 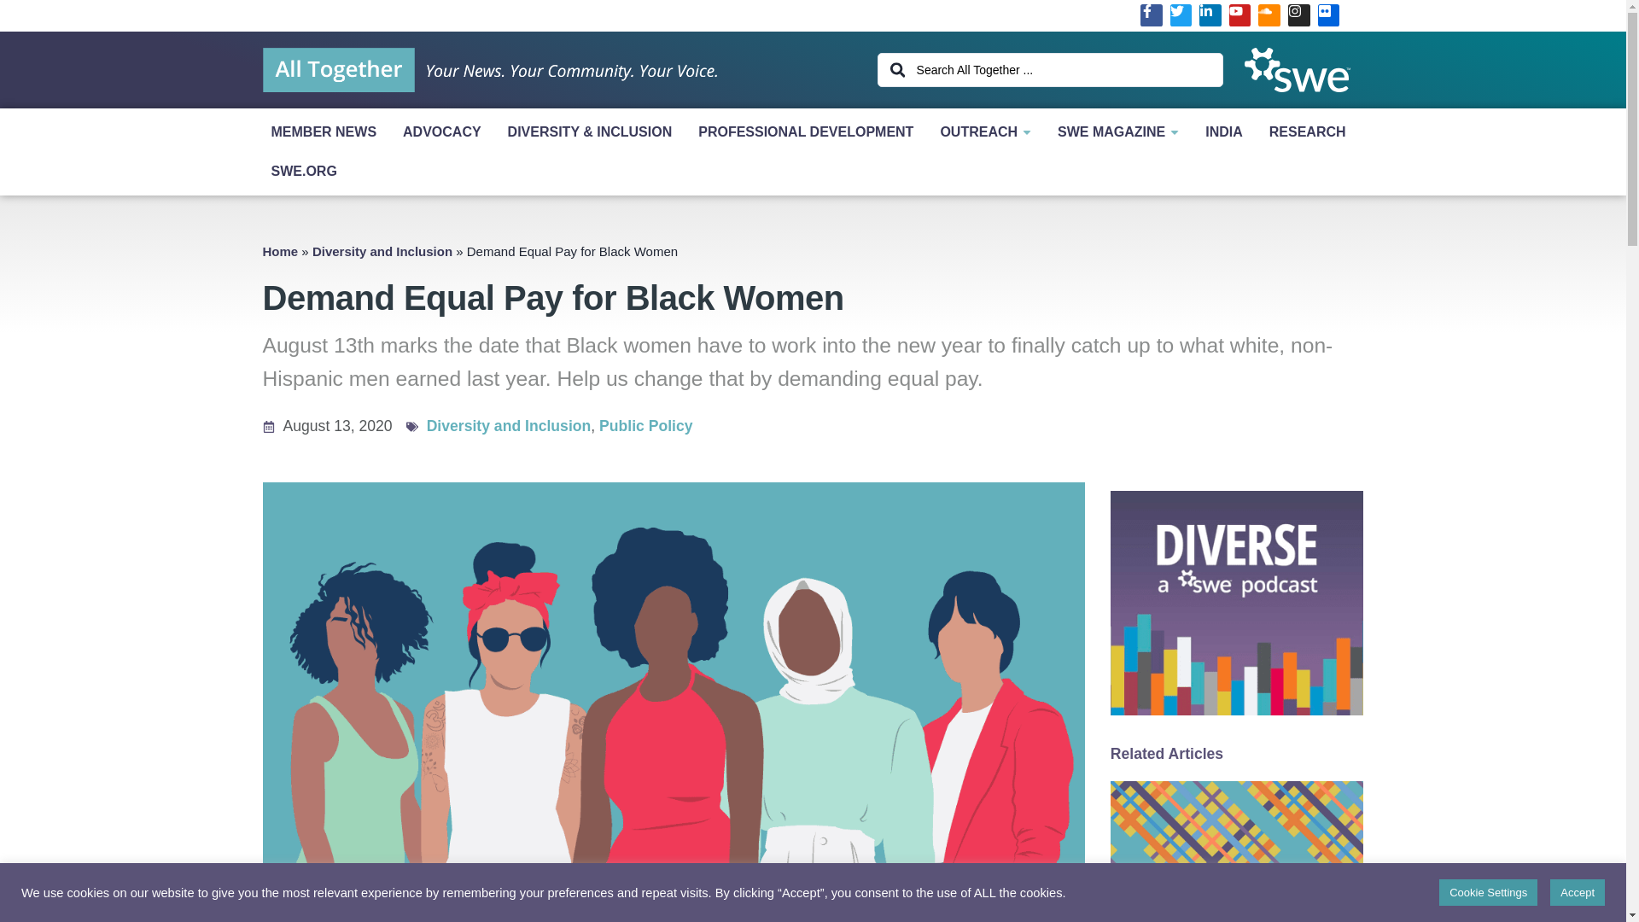 What do you see at coordinates (1122, 131) in the screenshot?
I see `SWE MAGAZINE` at bounding box center [1122, 131].